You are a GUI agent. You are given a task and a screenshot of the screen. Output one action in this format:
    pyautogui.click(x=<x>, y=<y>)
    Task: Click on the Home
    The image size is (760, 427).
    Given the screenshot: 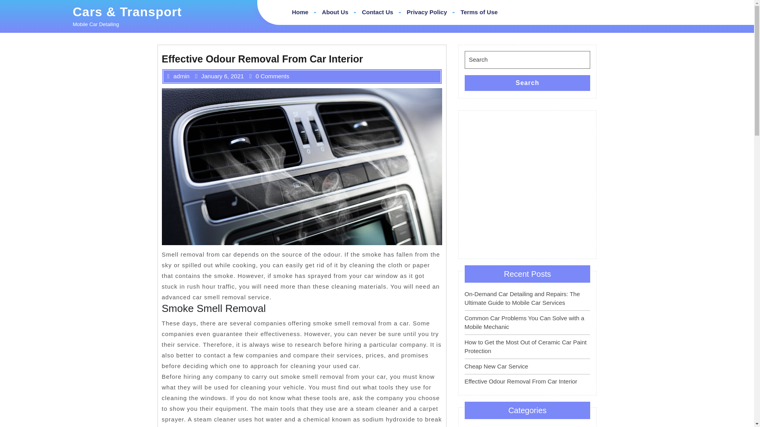 What is the action you would take?
    pyautogui.click(x=300, y=12)
    